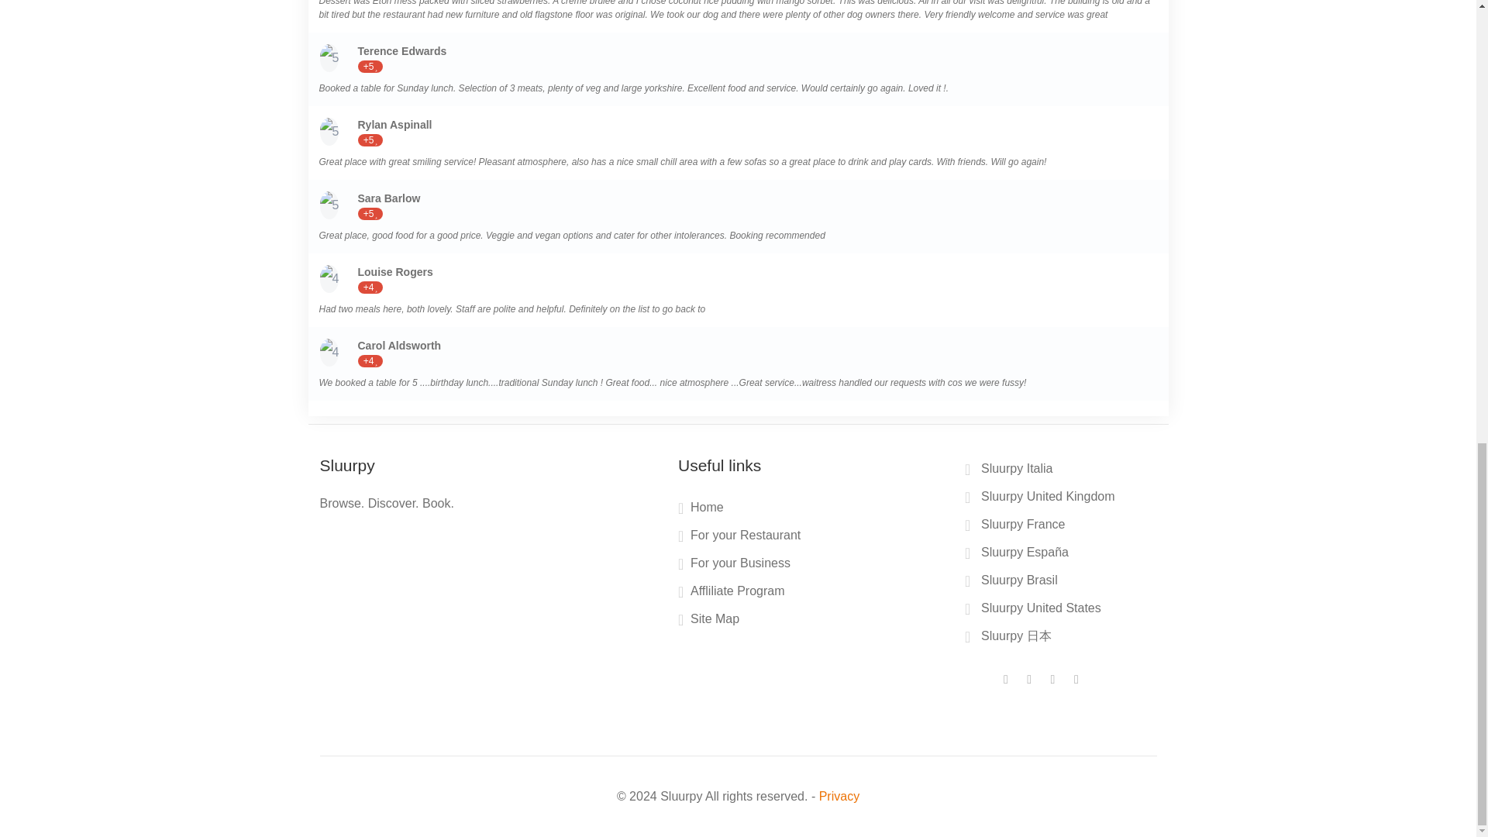 The width and height of the screenshot is (1488, 837). I want to click on Sluurpy United Kingdom, so click(1042, 498).